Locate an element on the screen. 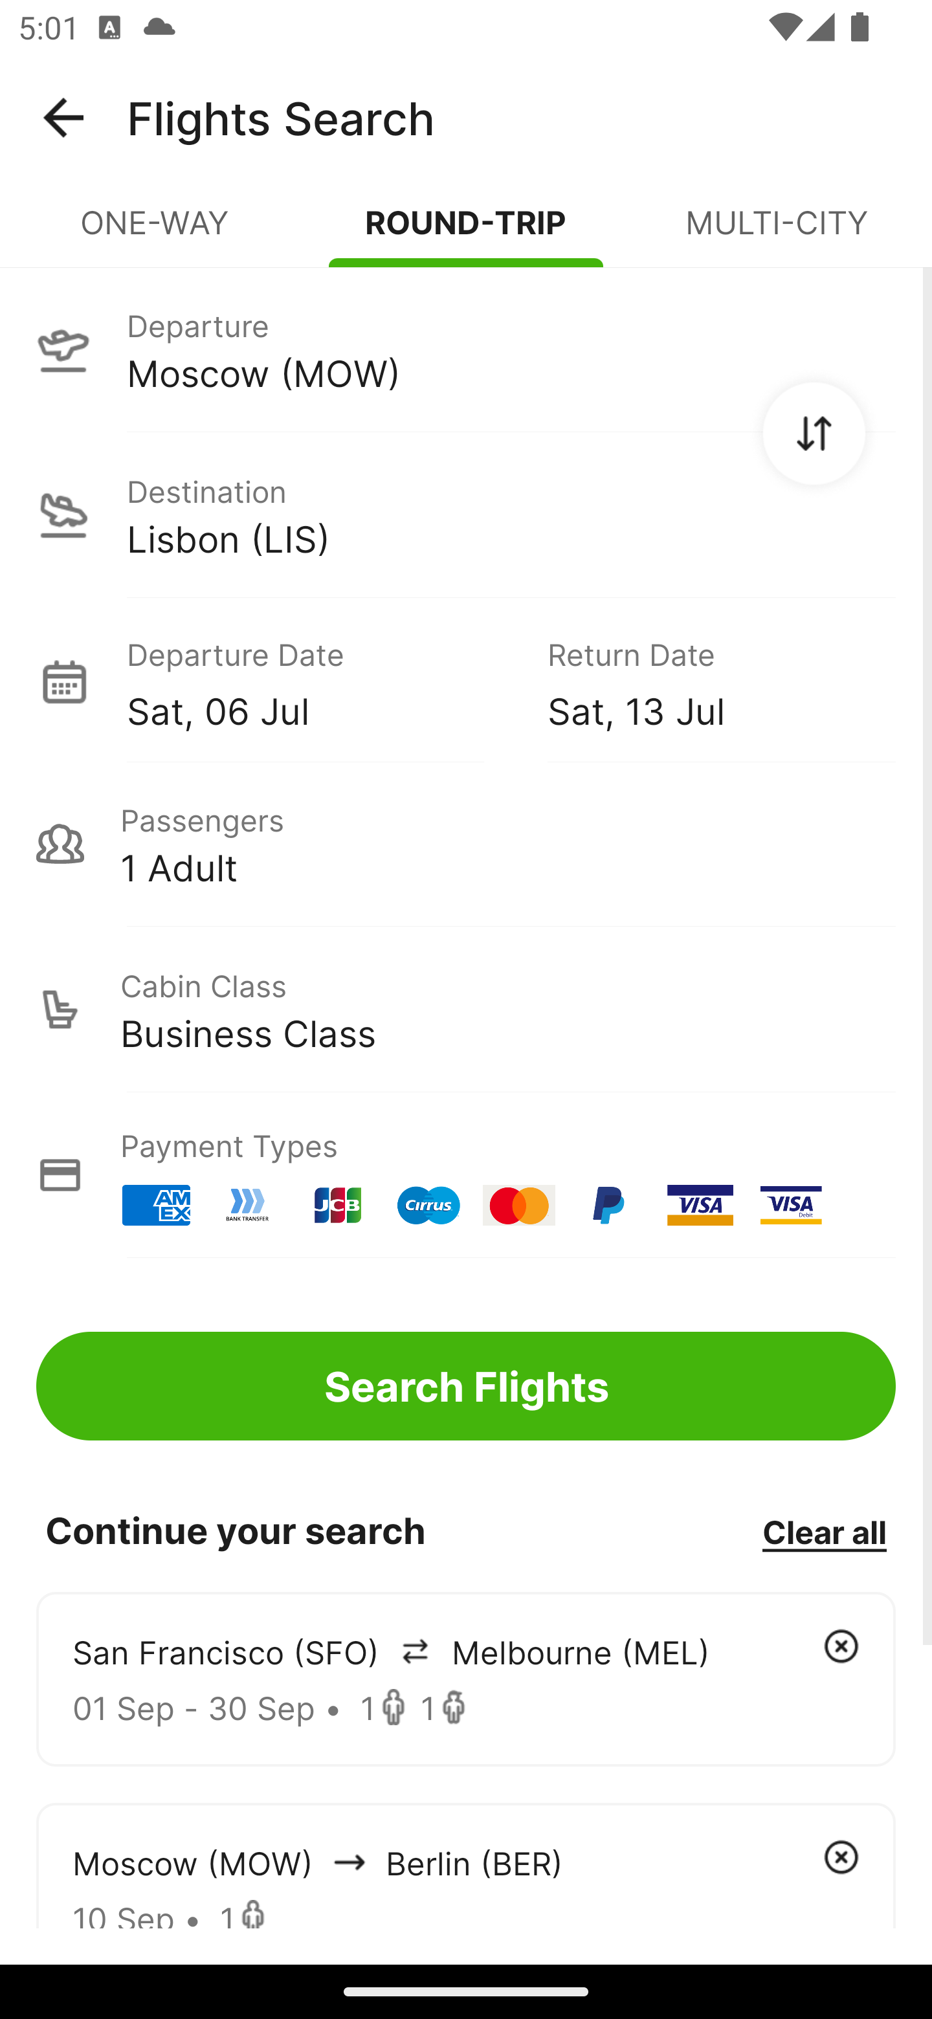 The height and width of the screenshot is (2019, 932). Departure Date Sat, 06 Jul is located at coordinates (318, 681).